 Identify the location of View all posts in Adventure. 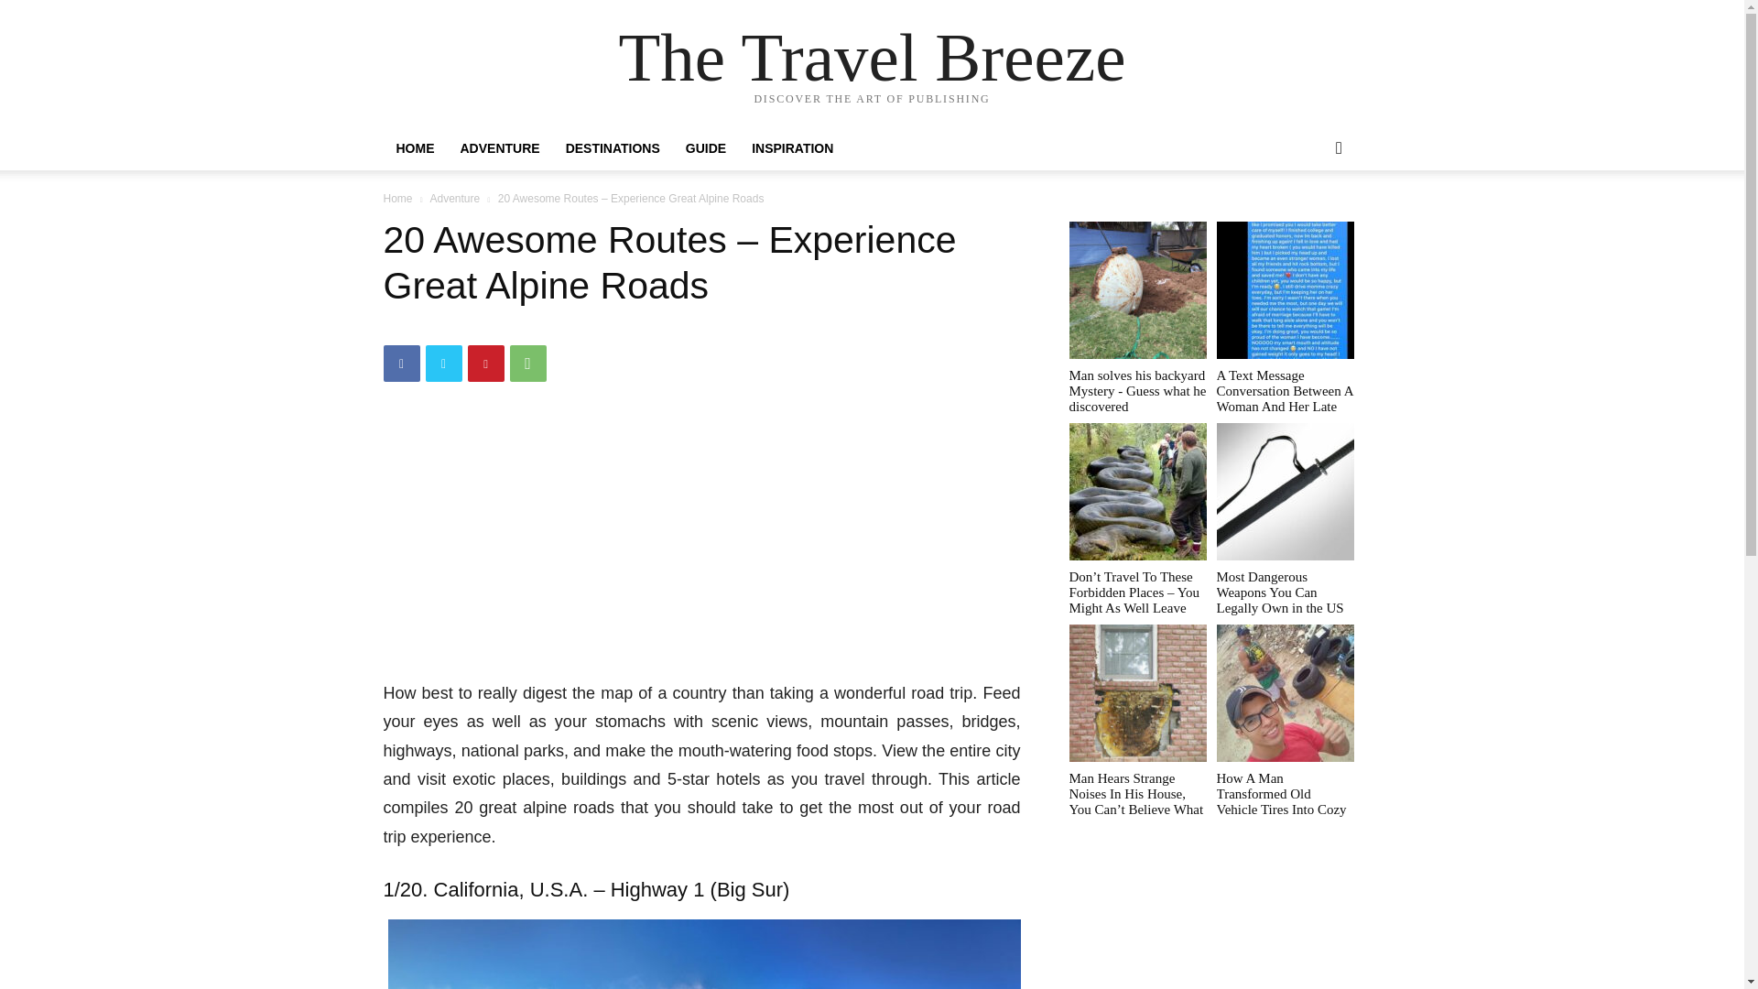
(454, 198).